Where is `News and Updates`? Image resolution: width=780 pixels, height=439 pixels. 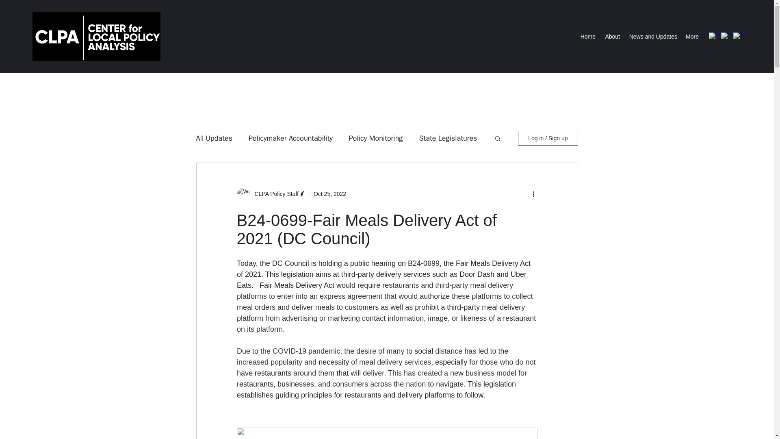
News and Updates is located at coordinates (652, 36).